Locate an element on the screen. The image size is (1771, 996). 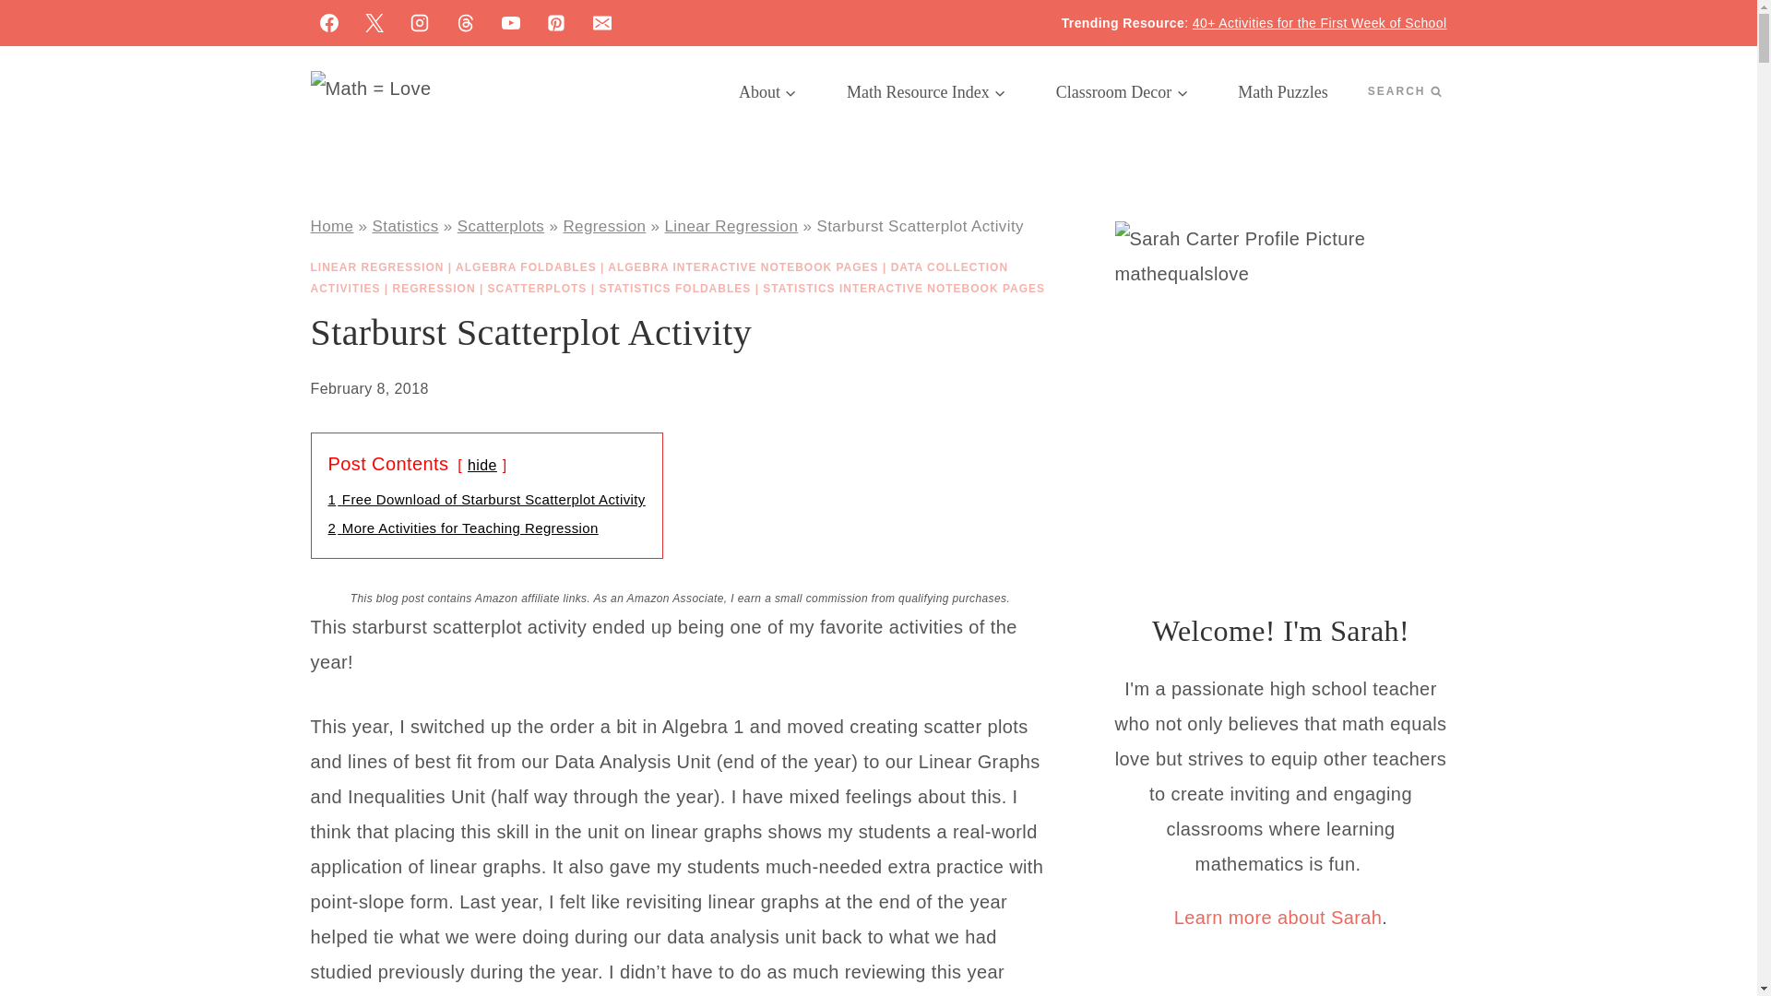
Math Puzzles is located at coordinates (1282, 92).